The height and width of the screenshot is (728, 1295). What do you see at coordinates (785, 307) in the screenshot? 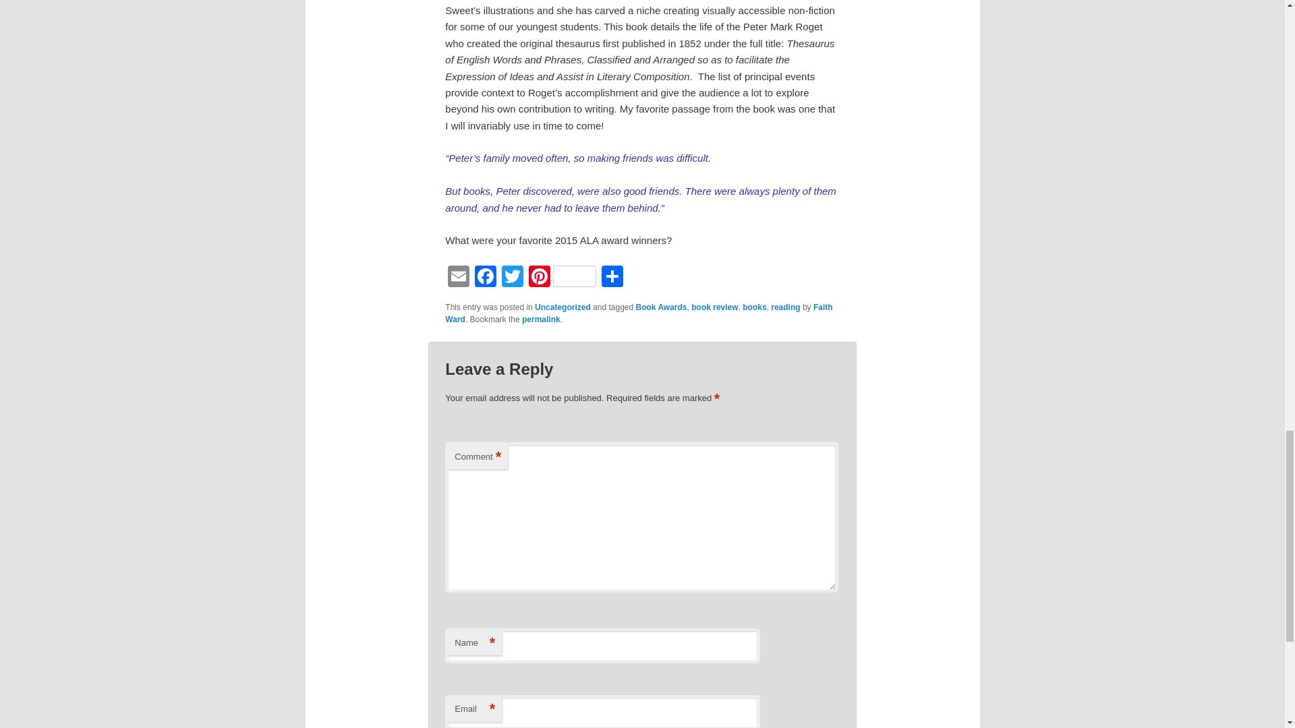
I see `reading` at bounding box center [785, 307].